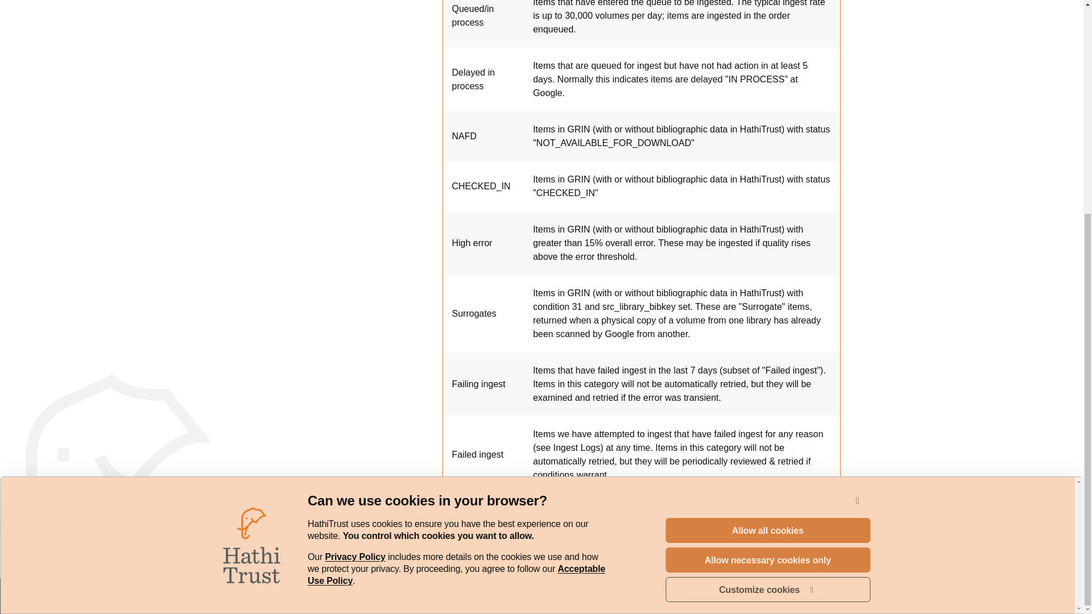 The width and height of the screenshot is (1092, 614). Describe the element at coordinates (456, 252) in the screenshot. I see `Allow all cookies` at that location.